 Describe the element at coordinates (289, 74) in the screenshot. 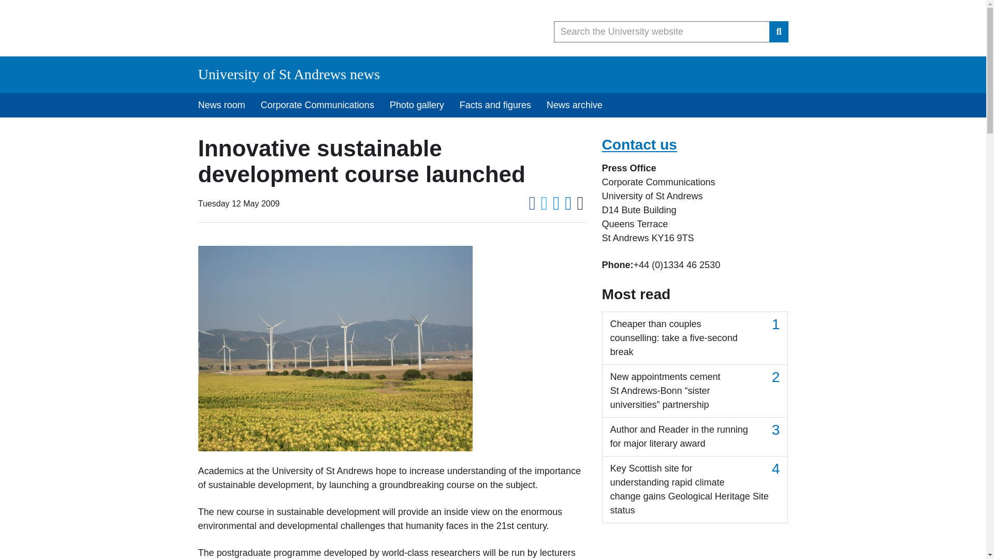

I see `University of St Andrews news` at that location.